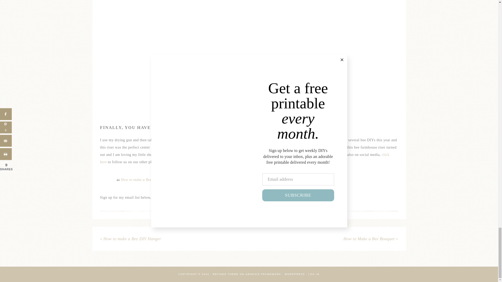  Describe the element at coordinates (263, 274) in the screenshot. I see `GENESIS FRAMEWORK` at that location.